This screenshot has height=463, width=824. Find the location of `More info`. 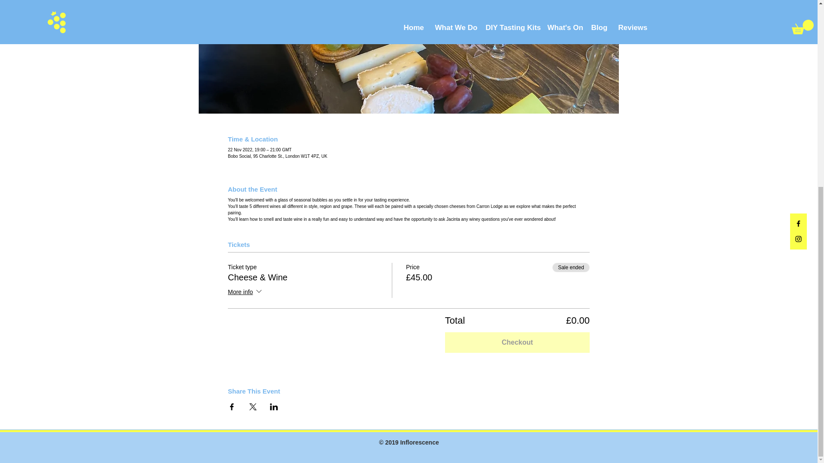

More info is located at coordinates (245, 292).